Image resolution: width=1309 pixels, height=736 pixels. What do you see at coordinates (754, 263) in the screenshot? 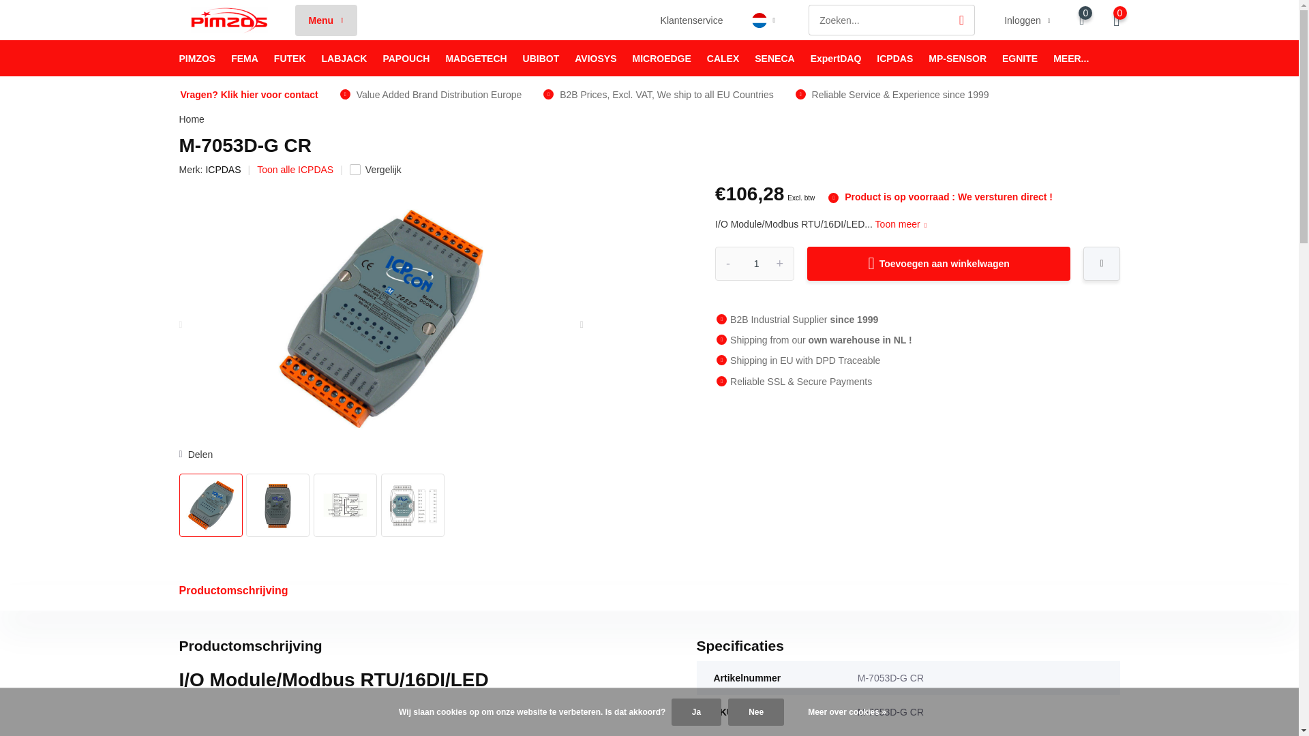
I see `1` at bounding box center [754, 263].